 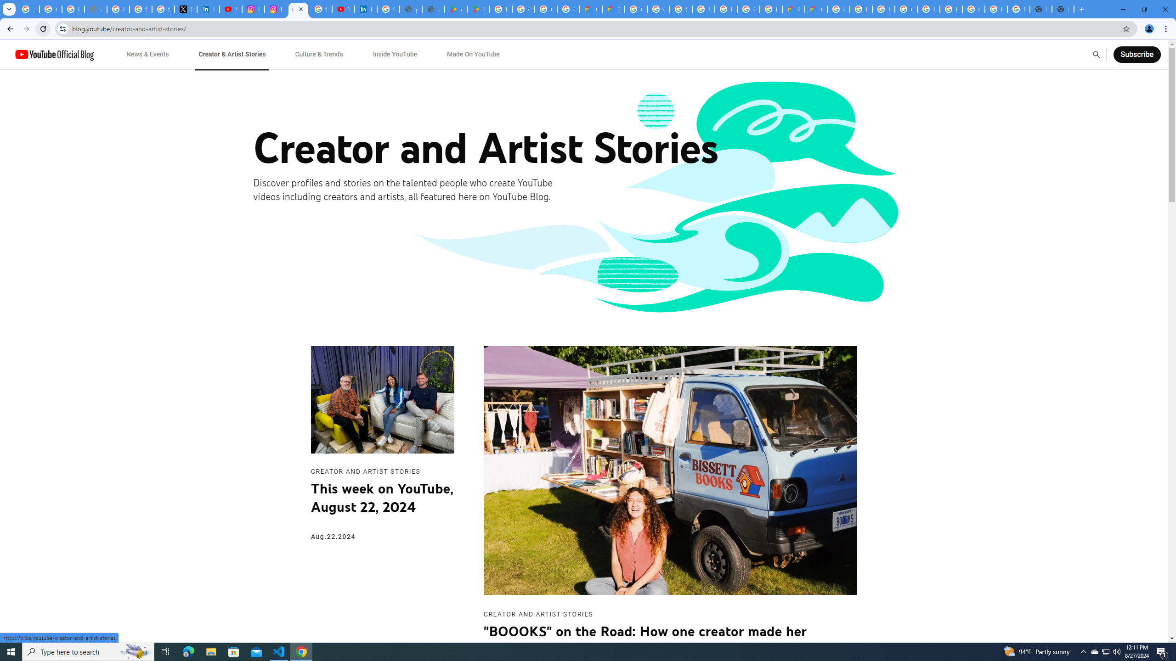 What do you see at coordinates (546, 9) in the screenshot?
I see `Google Workspace - Specific Terms` at bounding box center [546, 9].